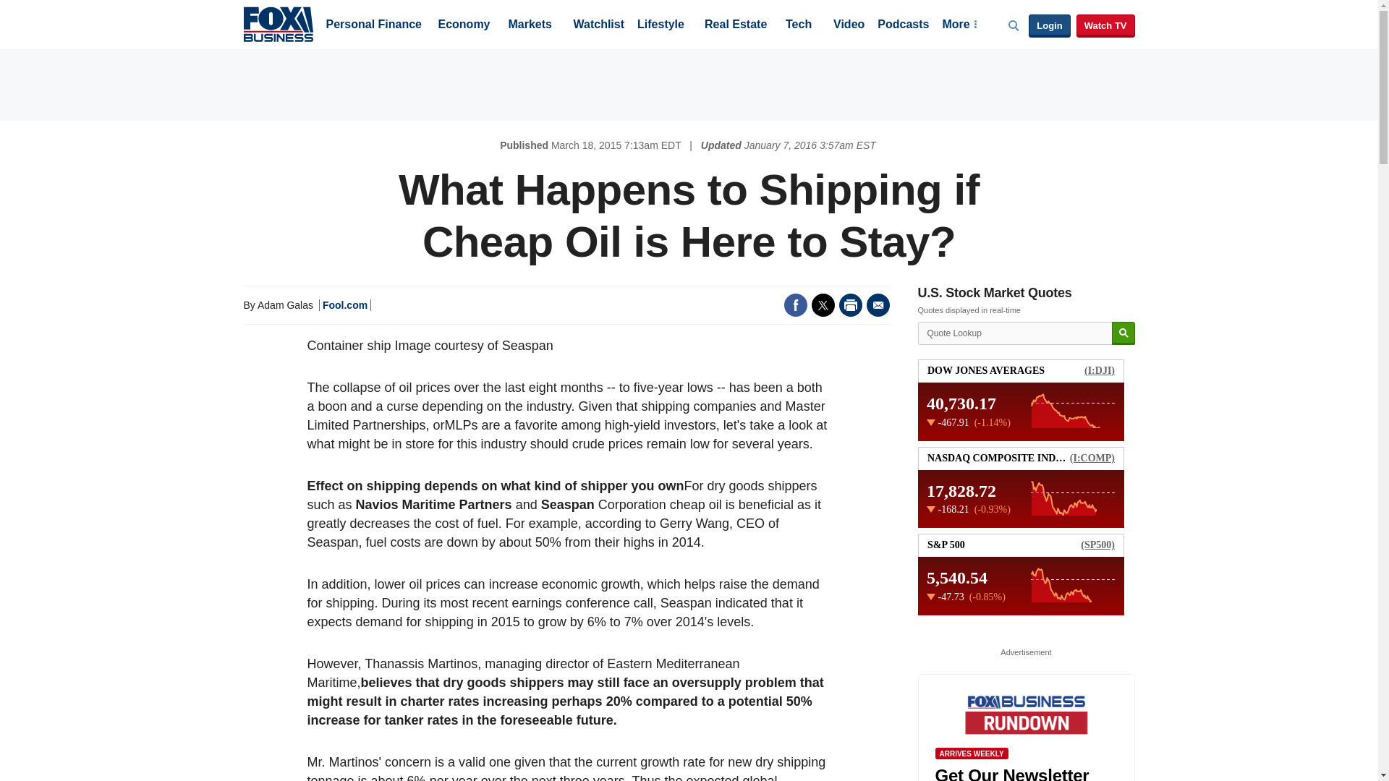 The image size is (1389, 781). What do you see at coordinates (464, 25) in the screenshot?
I see `Economy` at bounding box center [464, 25].